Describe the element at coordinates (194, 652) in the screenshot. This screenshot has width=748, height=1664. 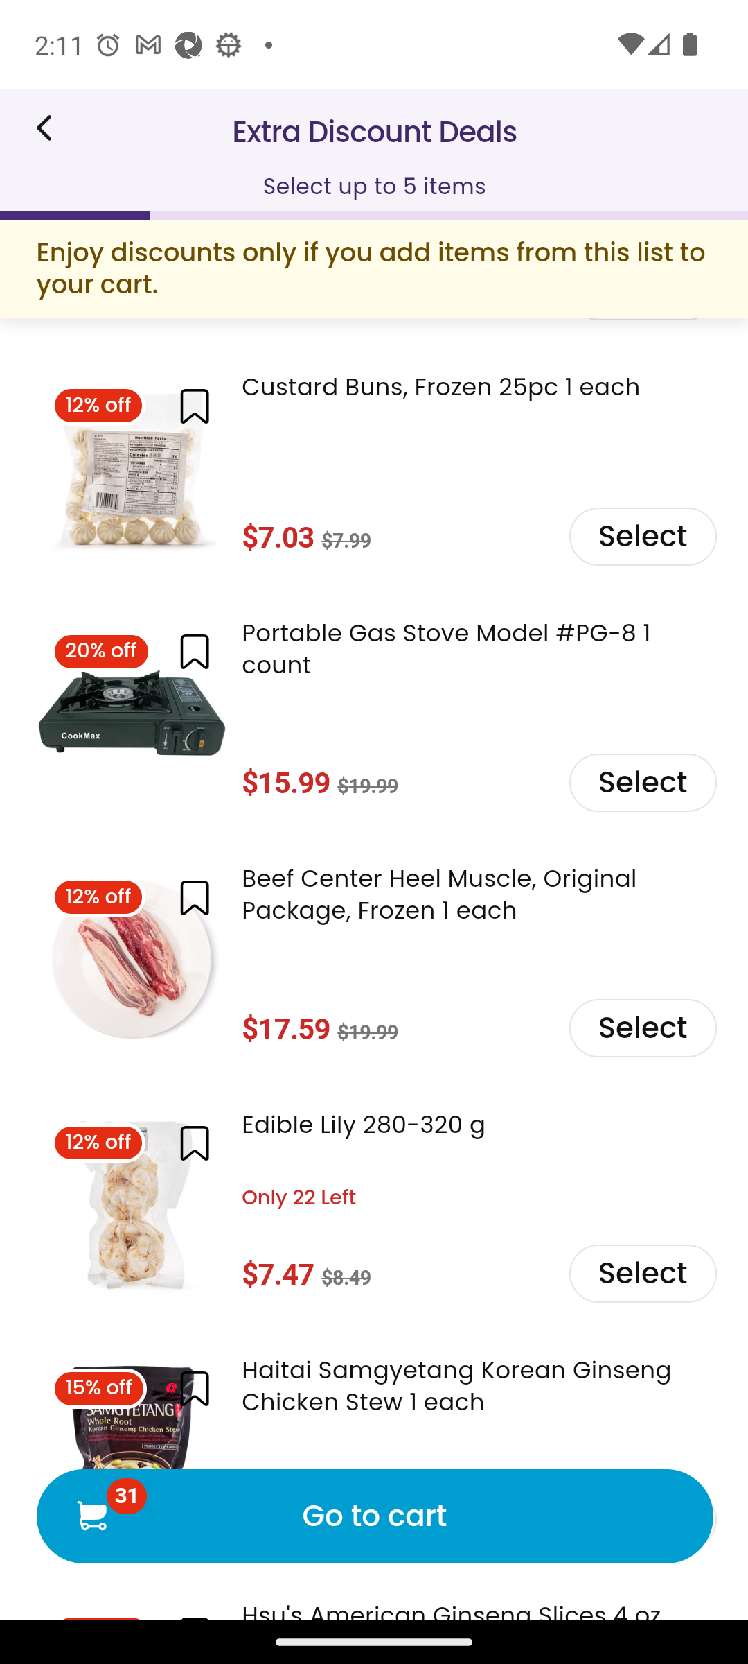
I see `` at that location.